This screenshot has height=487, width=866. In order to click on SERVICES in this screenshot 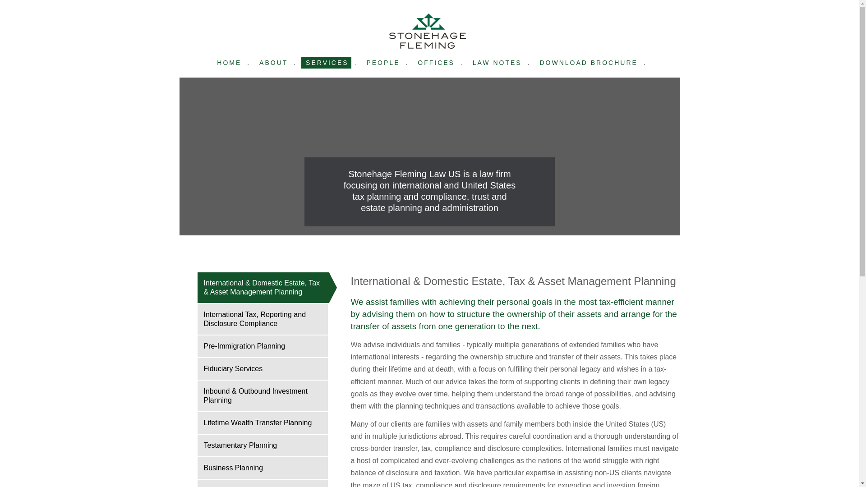, I will do `click(327, 63)`.